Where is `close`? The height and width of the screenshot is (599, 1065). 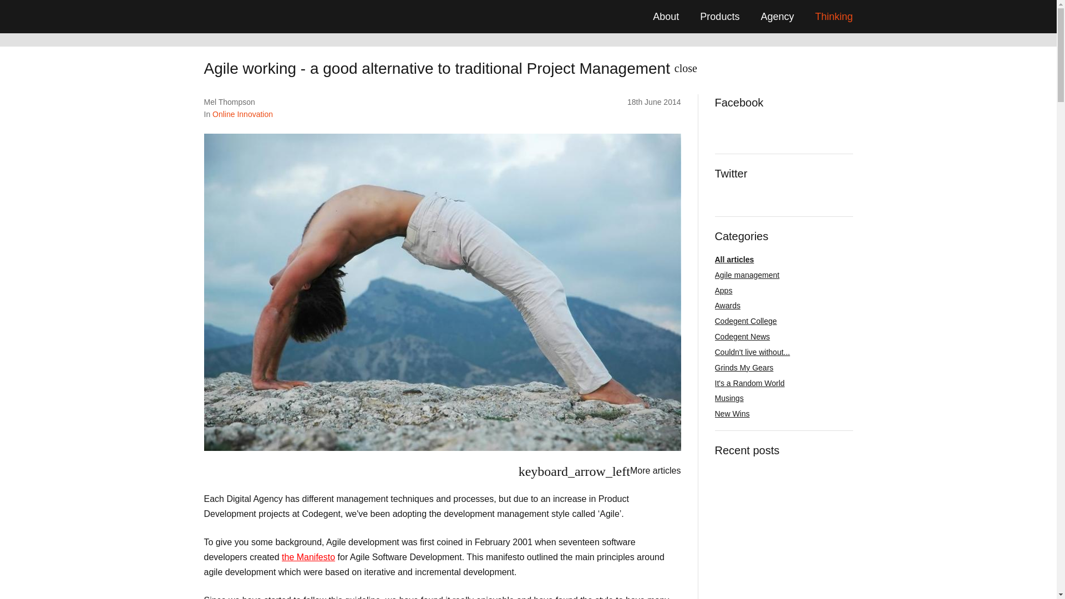 close is located at coordinates (686, 67).